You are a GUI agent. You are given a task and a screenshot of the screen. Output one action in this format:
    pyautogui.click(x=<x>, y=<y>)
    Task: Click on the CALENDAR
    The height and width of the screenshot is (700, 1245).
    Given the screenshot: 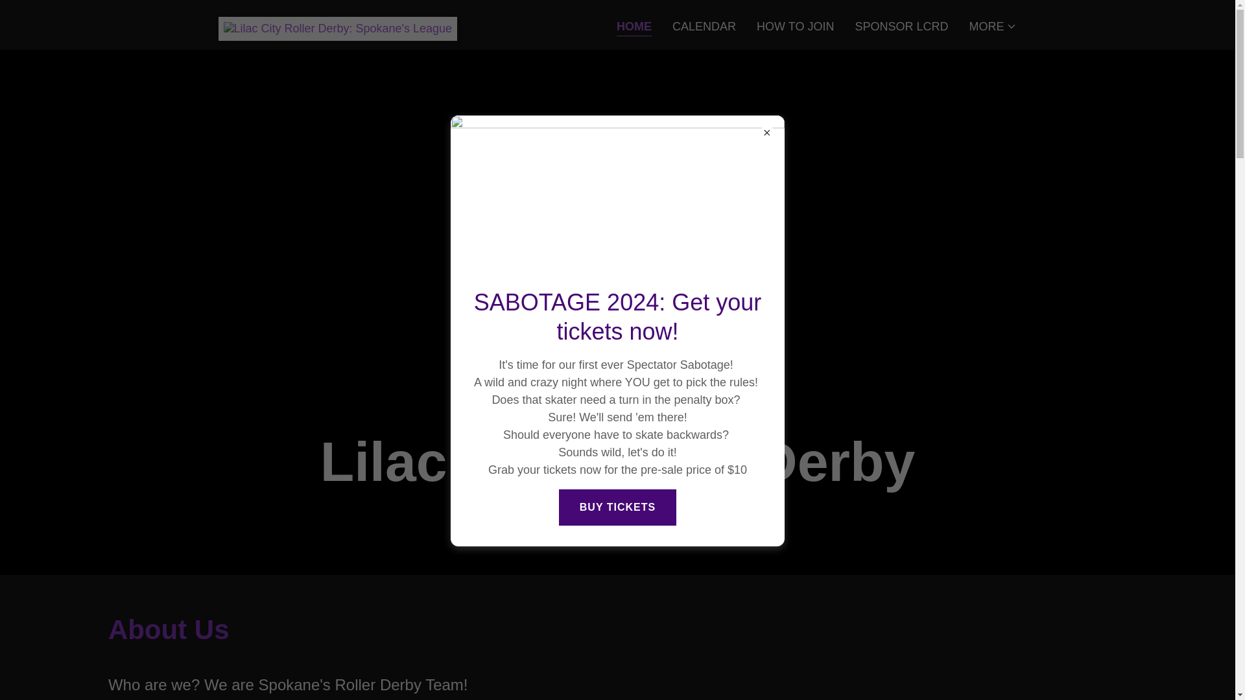 What is the action you would take?
    pyautogui.click(x=704, y=26)
    